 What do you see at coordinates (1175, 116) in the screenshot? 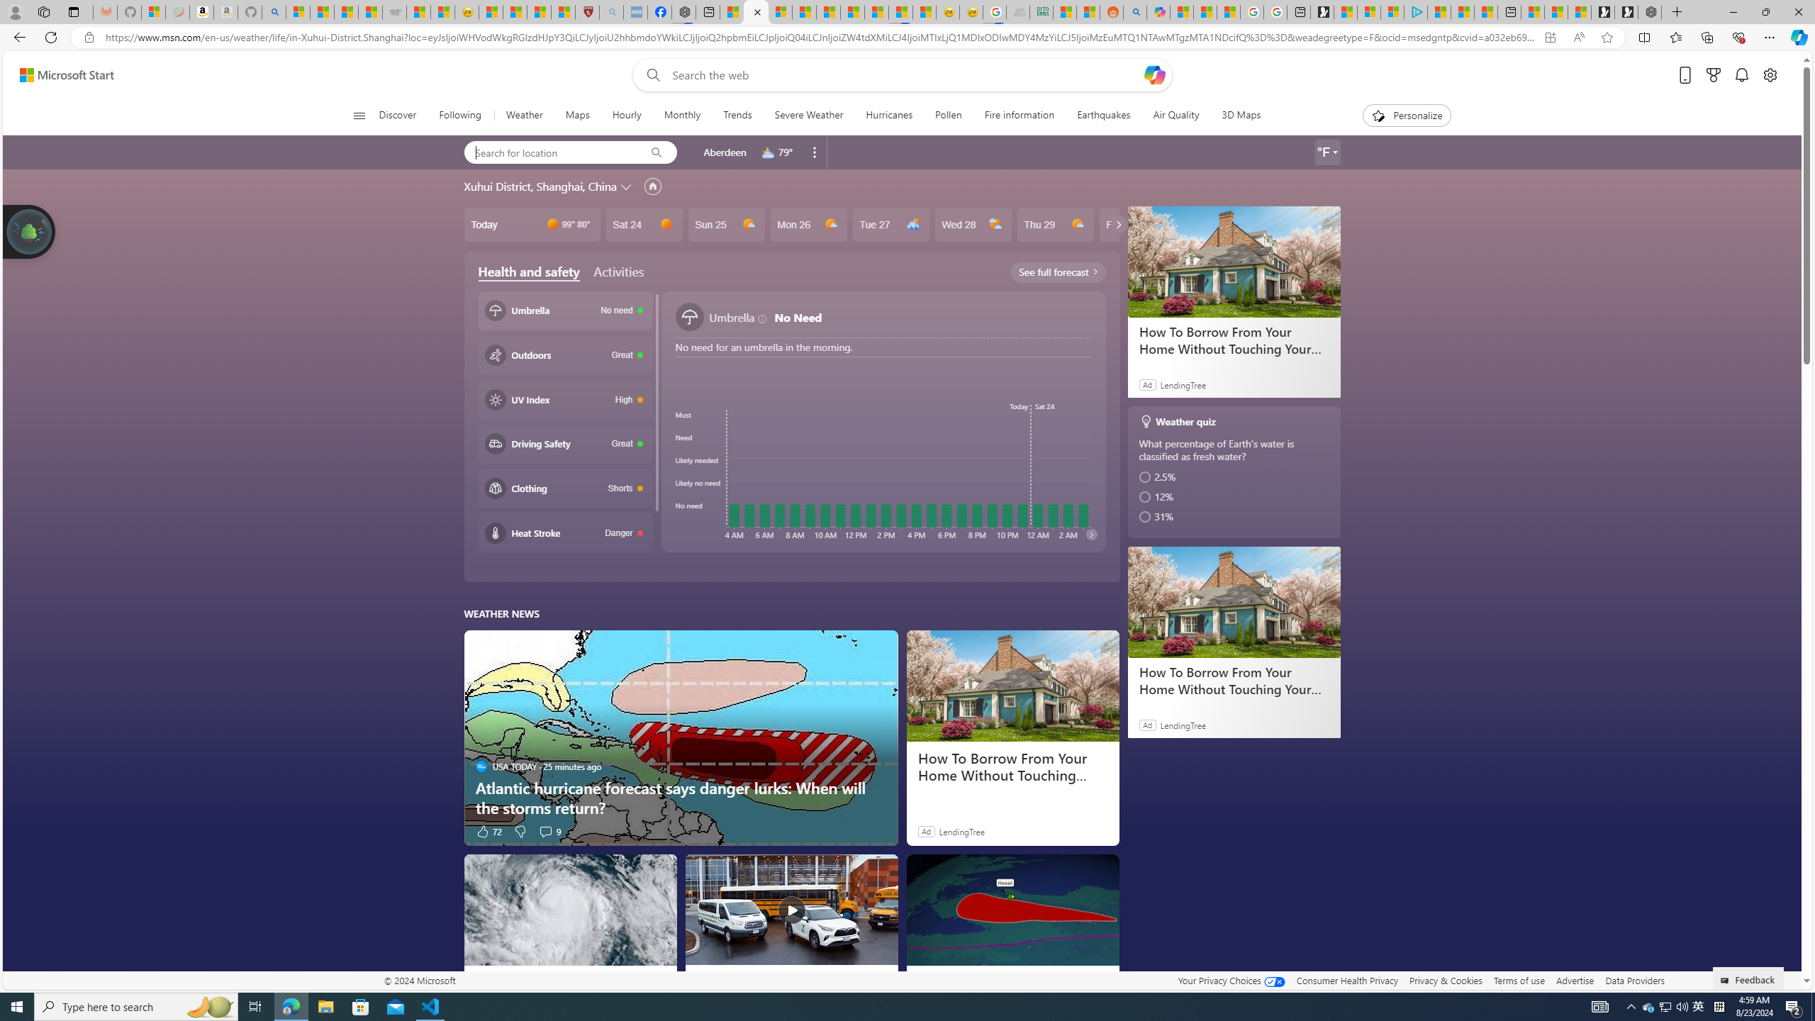
I see `Air Quality` at bounding box center [1175, 116].